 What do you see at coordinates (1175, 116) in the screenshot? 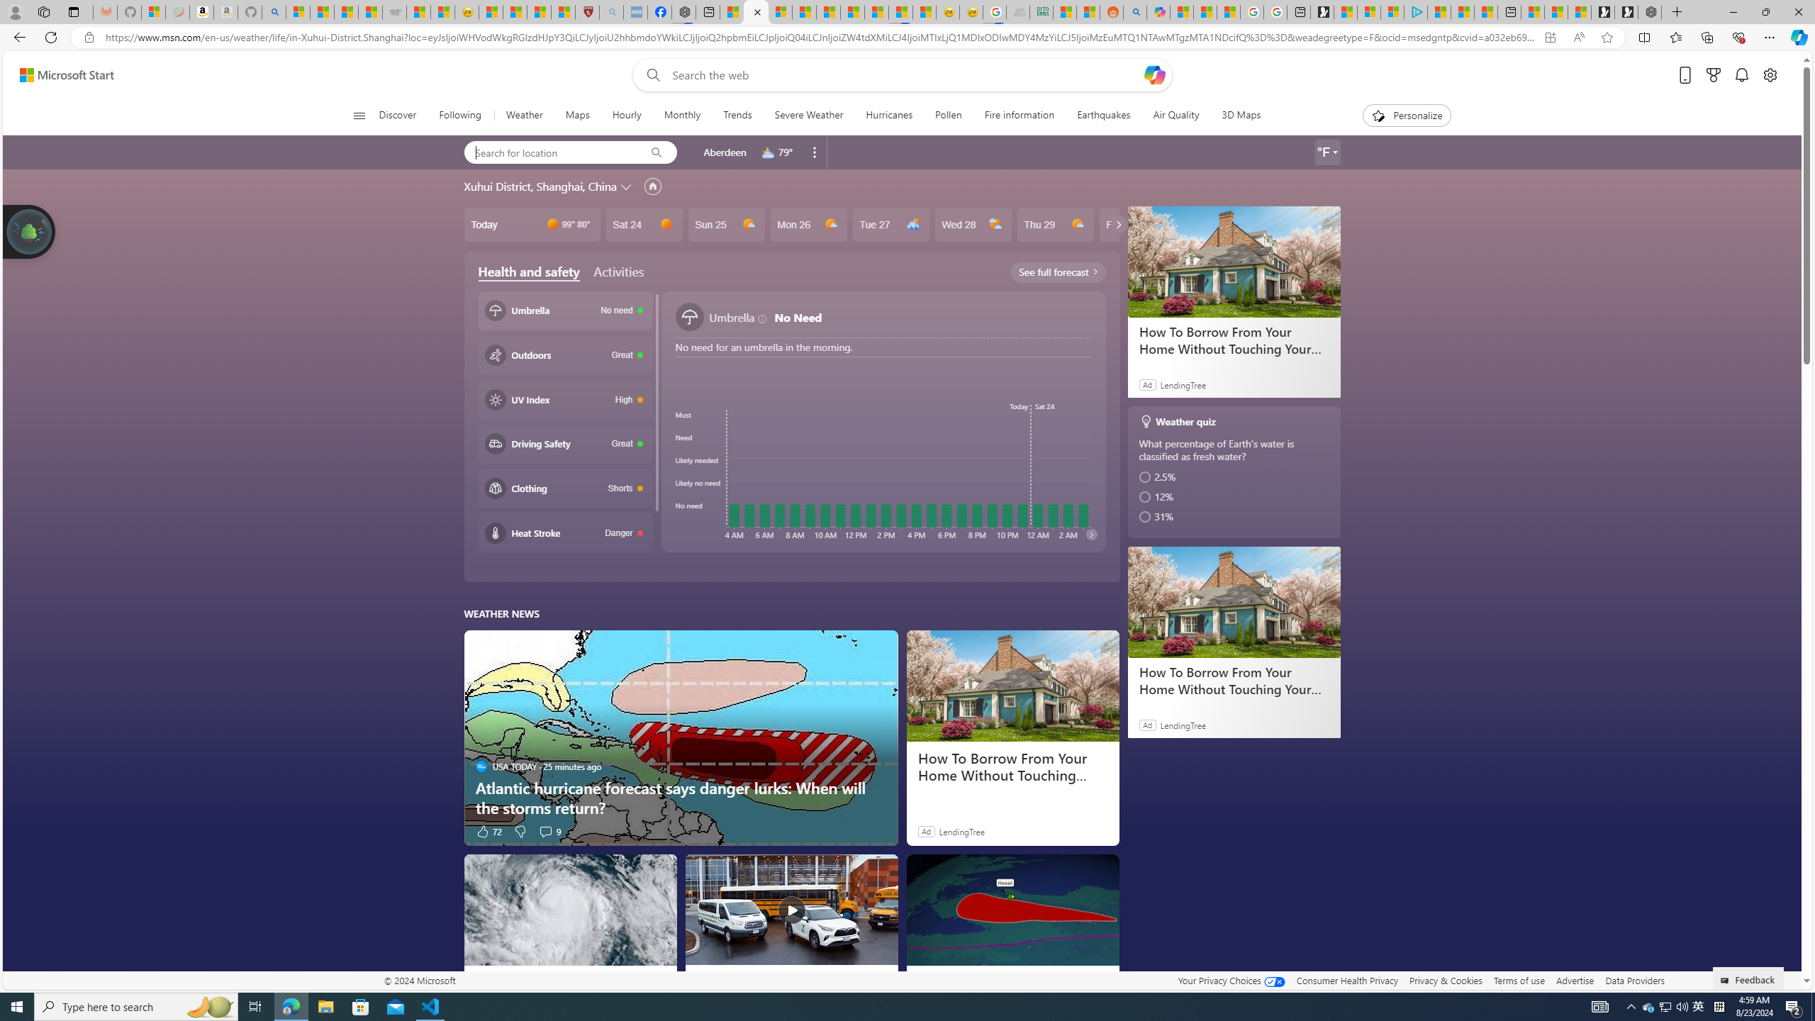
I see `Air Quality` at bounding box center [1175, 116].